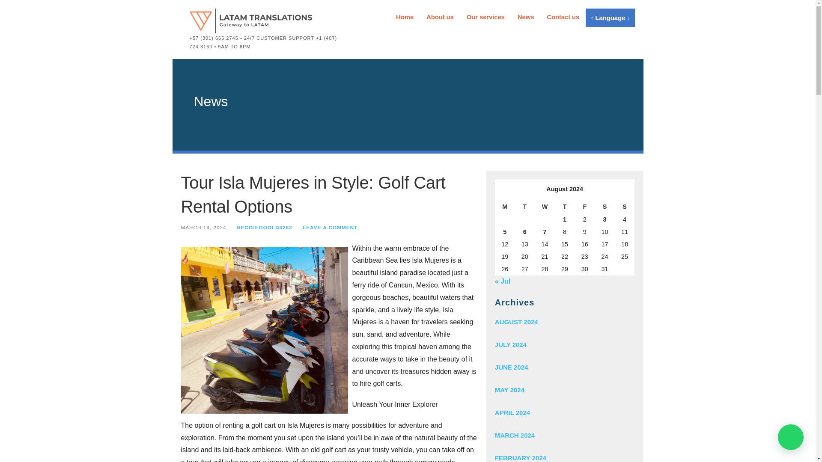 This screenshot has width=822, height=462. I want to click on FEBRUARY 2024, so click(564, 454).